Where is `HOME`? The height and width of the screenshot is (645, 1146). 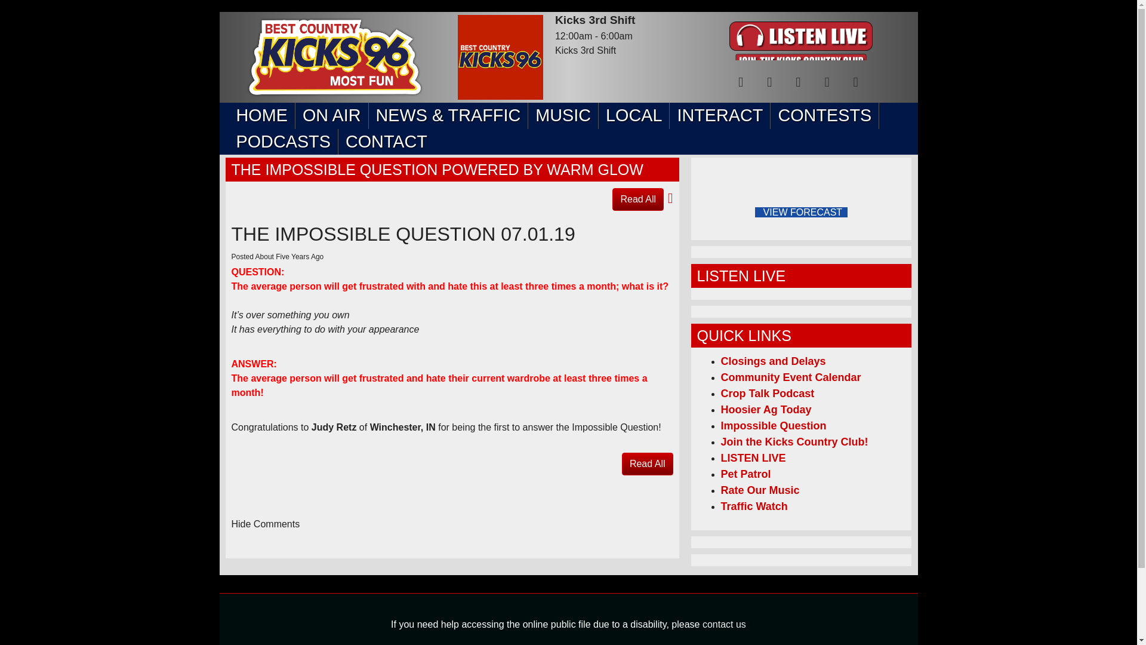
HOME is located at coordinates (261, 115).